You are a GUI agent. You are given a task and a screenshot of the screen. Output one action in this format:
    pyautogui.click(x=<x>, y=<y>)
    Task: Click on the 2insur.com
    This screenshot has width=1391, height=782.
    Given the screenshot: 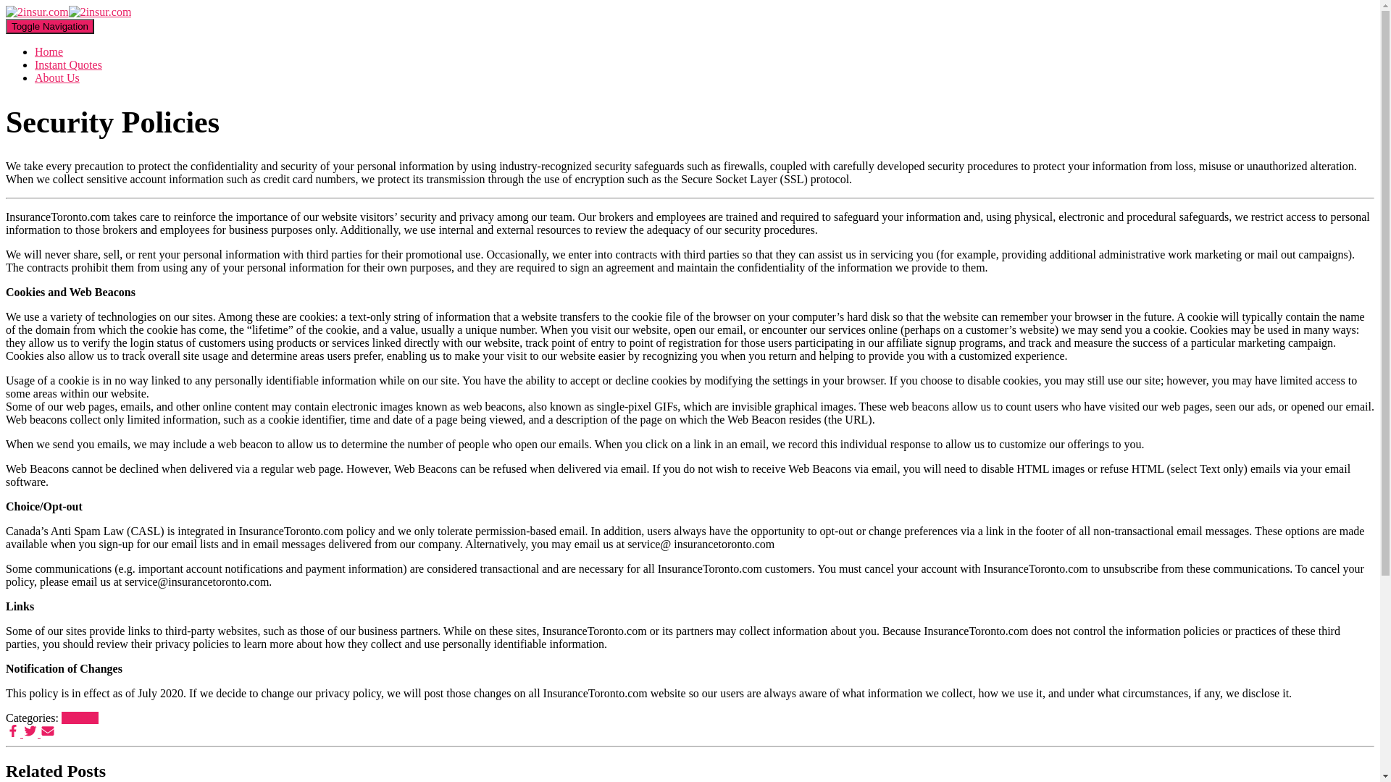 What is the action you would take?
    pyautogui.click(x=68, y=12)
    